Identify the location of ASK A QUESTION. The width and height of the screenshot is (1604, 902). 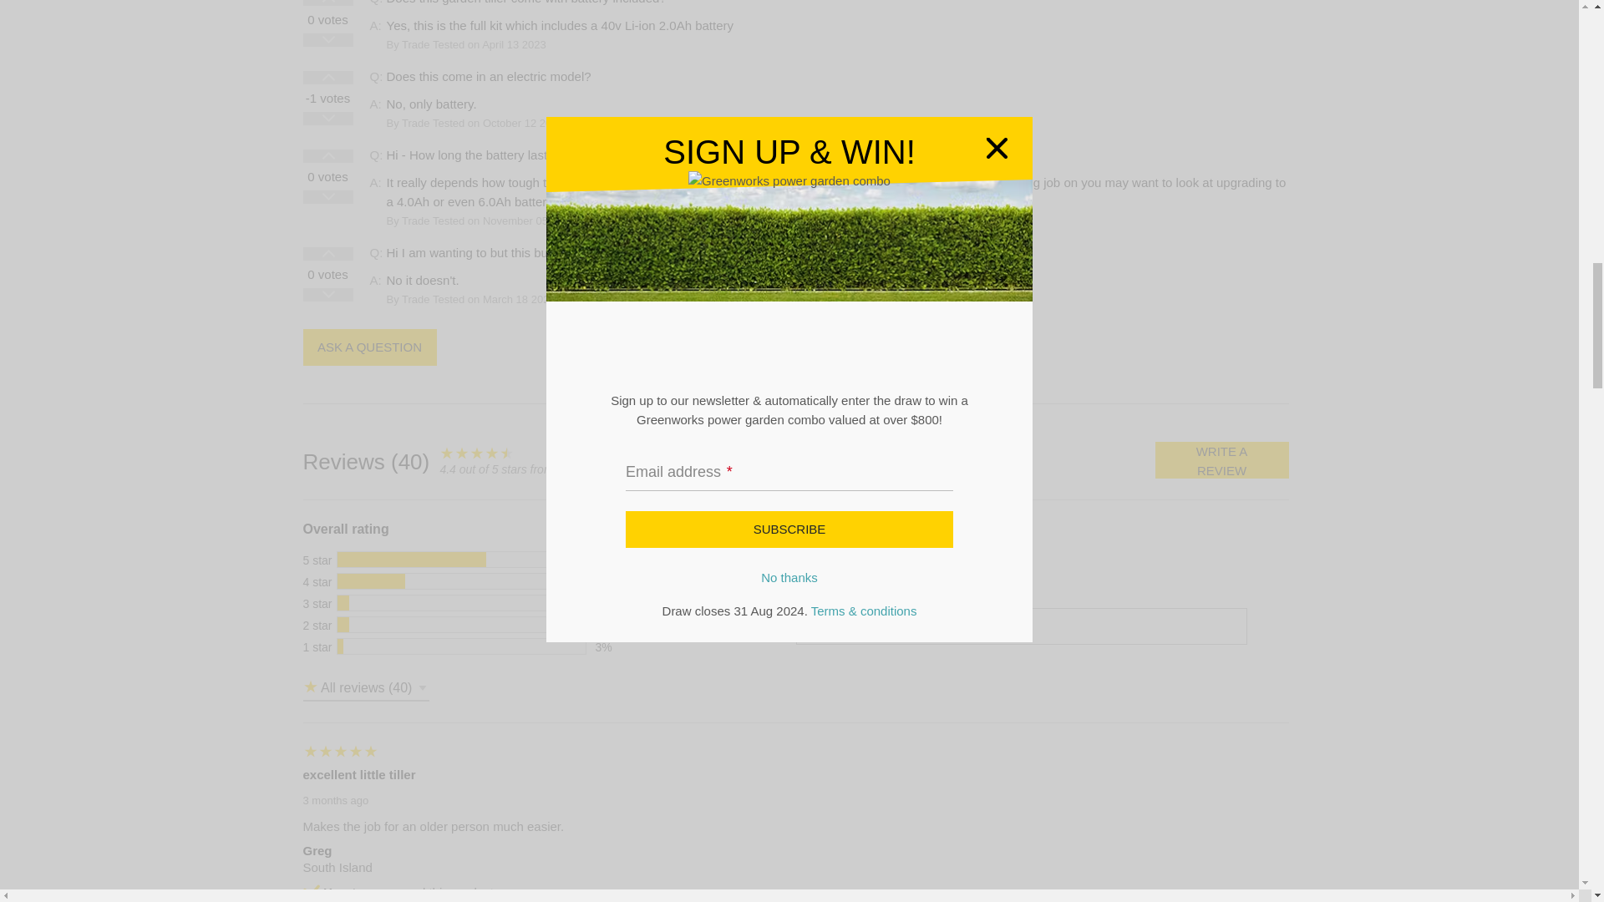
(369, 347).